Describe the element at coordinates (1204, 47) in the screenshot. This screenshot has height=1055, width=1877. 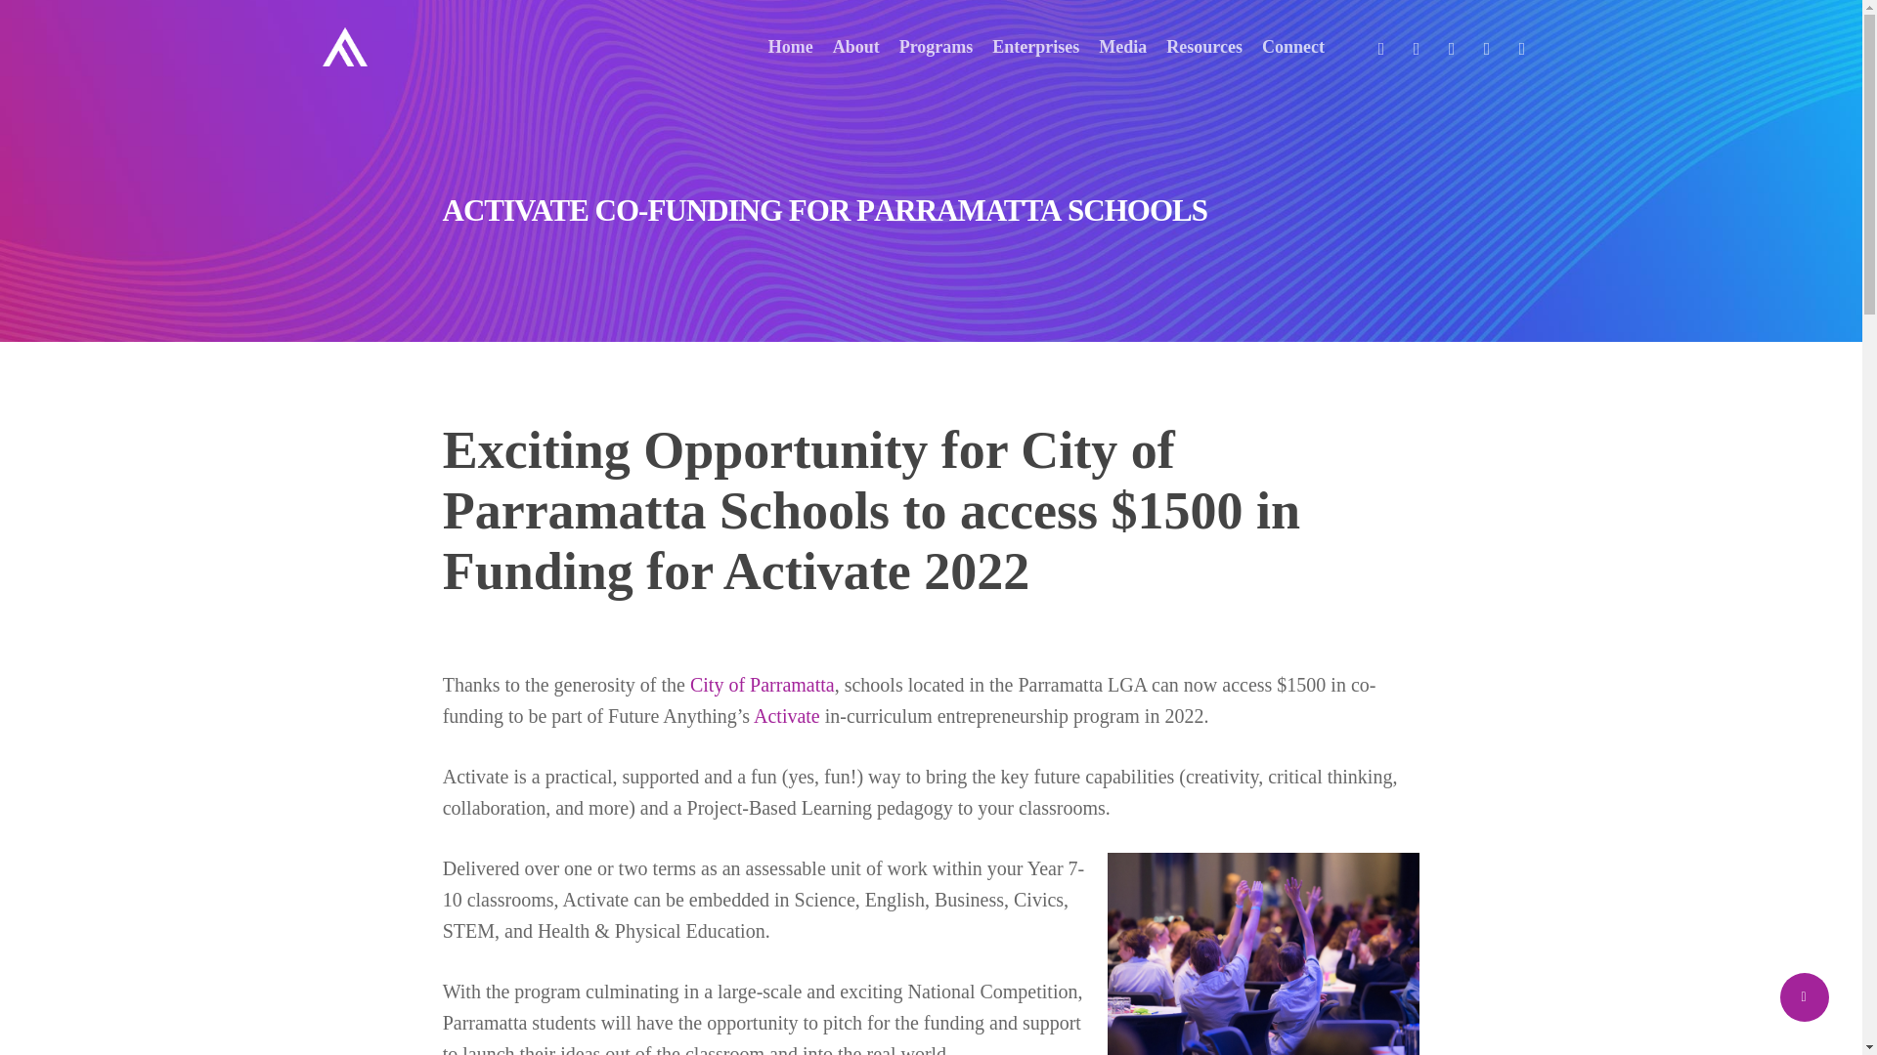
I see `Resources` at that location.